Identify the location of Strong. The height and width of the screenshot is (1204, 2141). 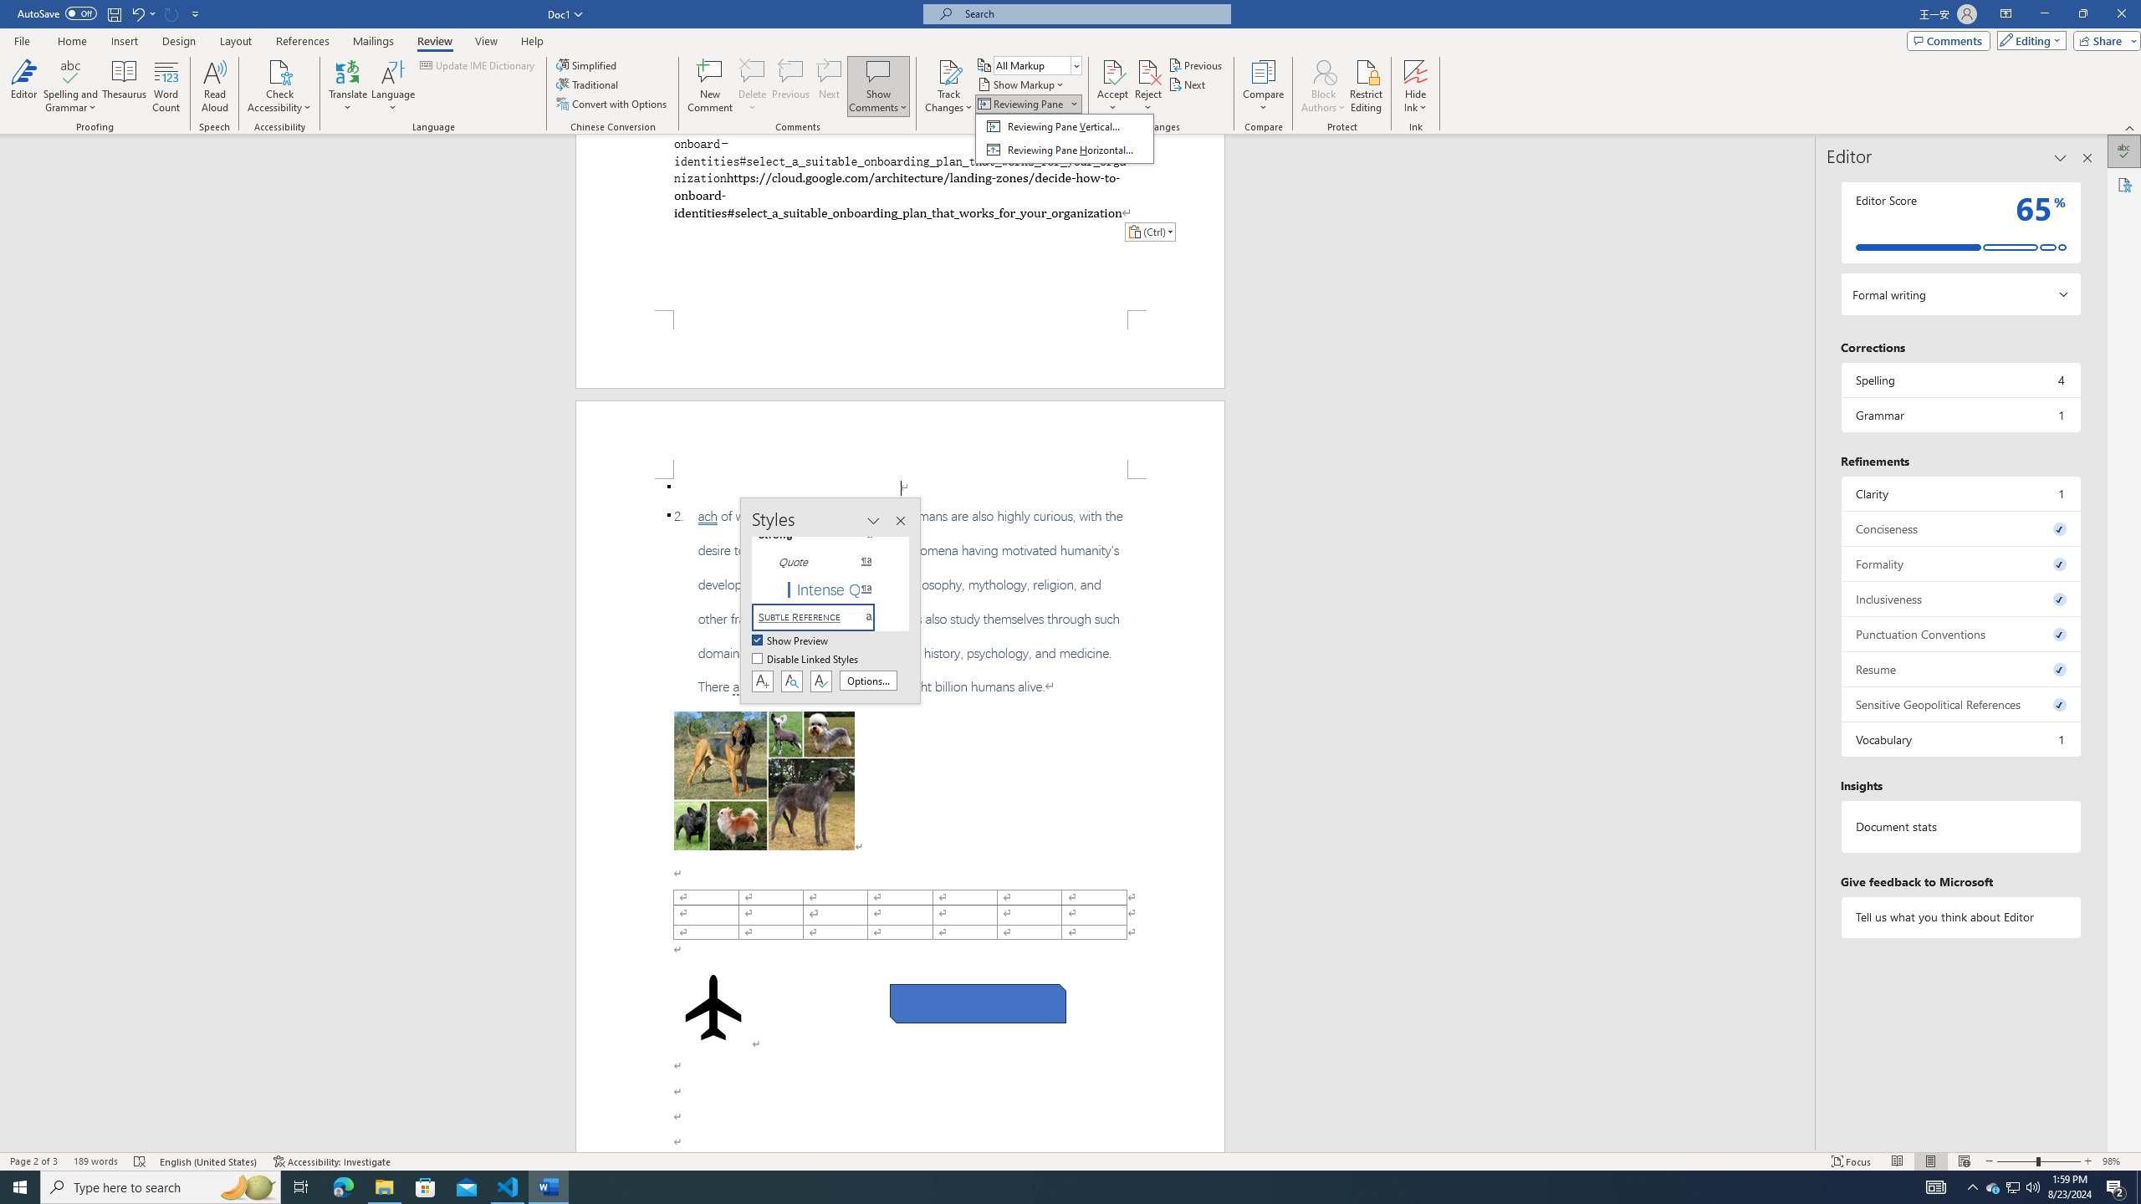
(823, 535).